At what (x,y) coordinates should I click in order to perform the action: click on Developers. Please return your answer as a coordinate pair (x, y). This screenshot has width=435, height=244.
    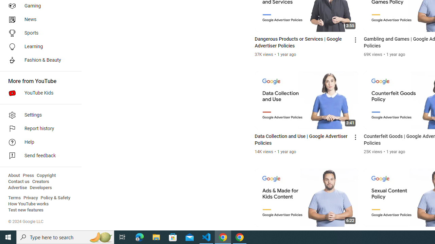
    Looking at the image, I should click on (41, 188).